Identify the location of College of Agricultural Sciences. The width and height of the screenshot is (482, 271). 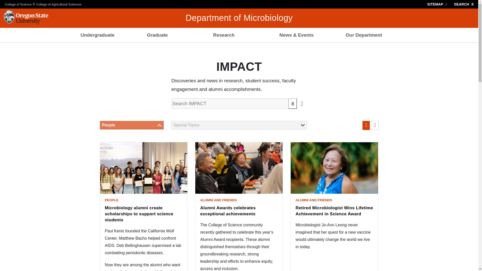
(59, 4).